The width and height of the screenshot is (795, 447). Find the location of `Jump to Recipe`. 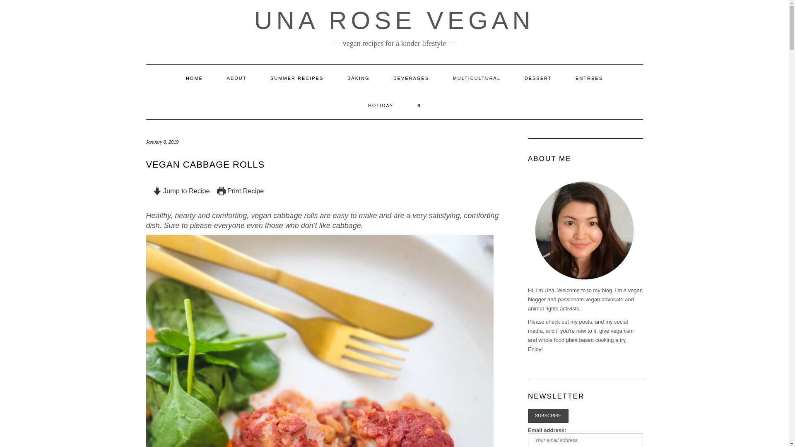

Jump to Recipe is located at coordinates (181, 190).